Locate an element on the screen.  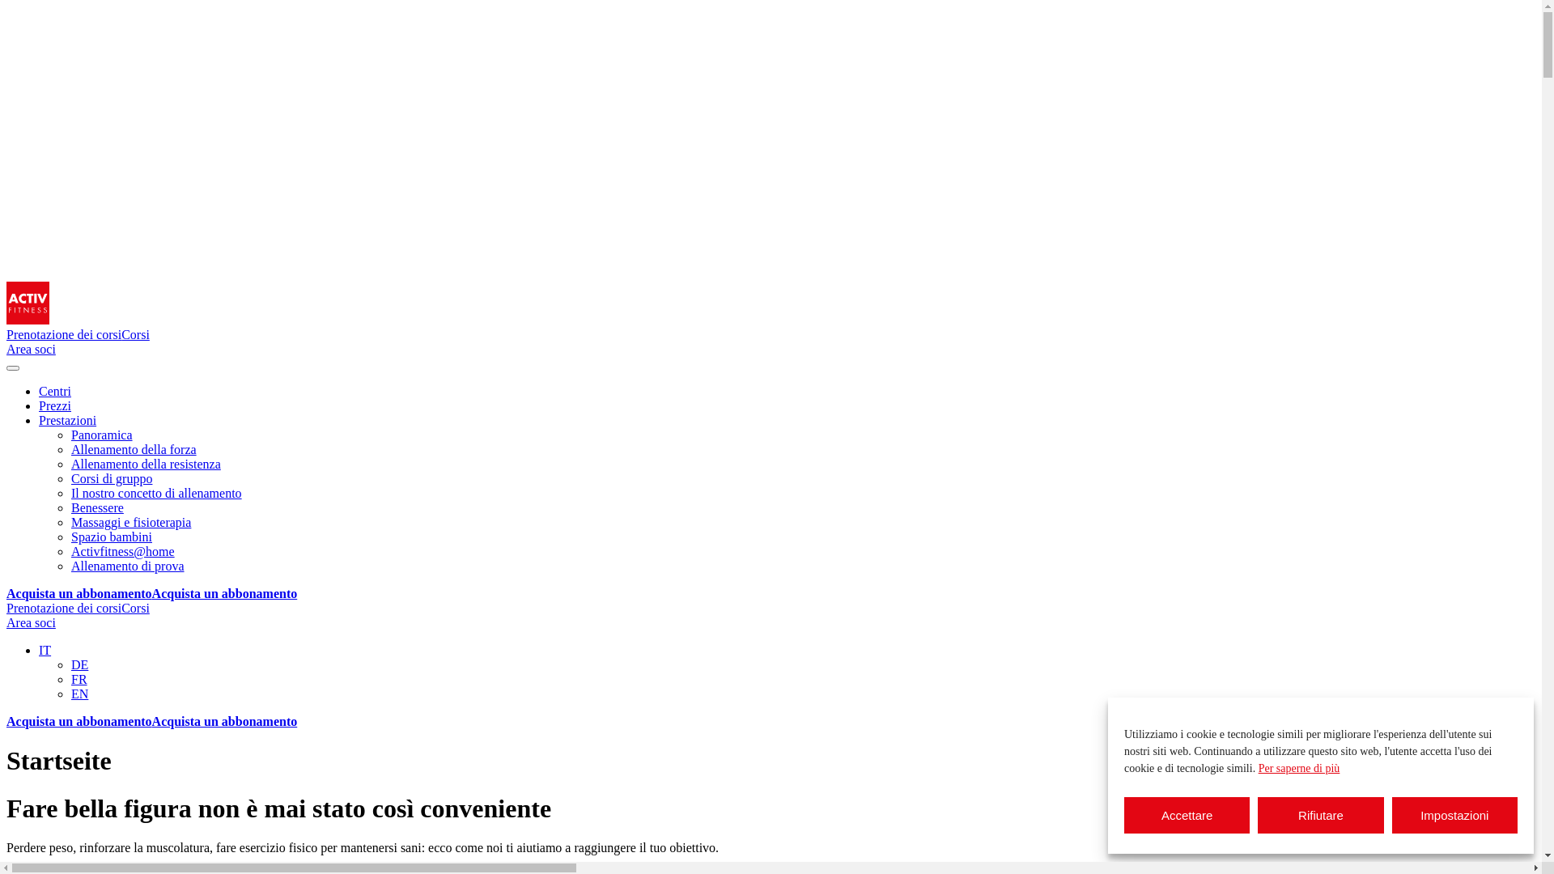
Prestazioni is located at coordinates (68, 421).